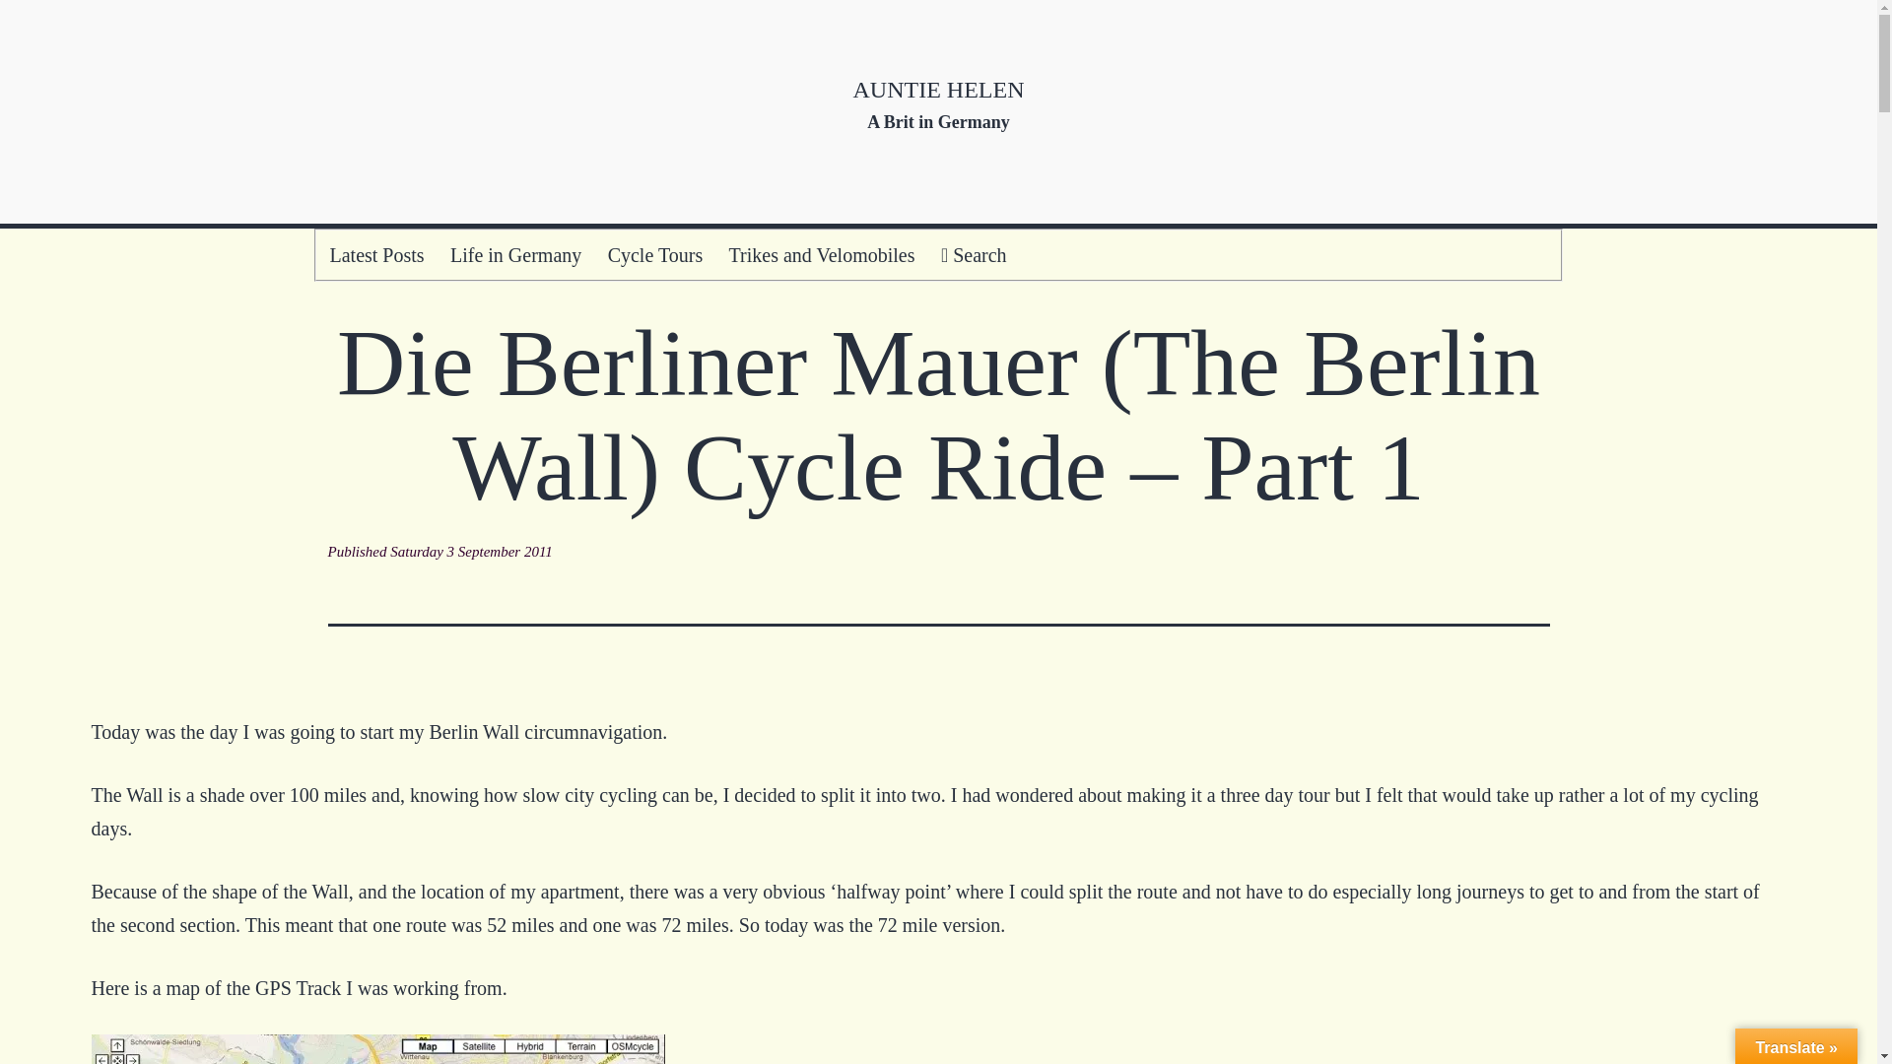 This screenshot has width=1892, height=1064. I want to click on Latest Posts, so click(376, 255).